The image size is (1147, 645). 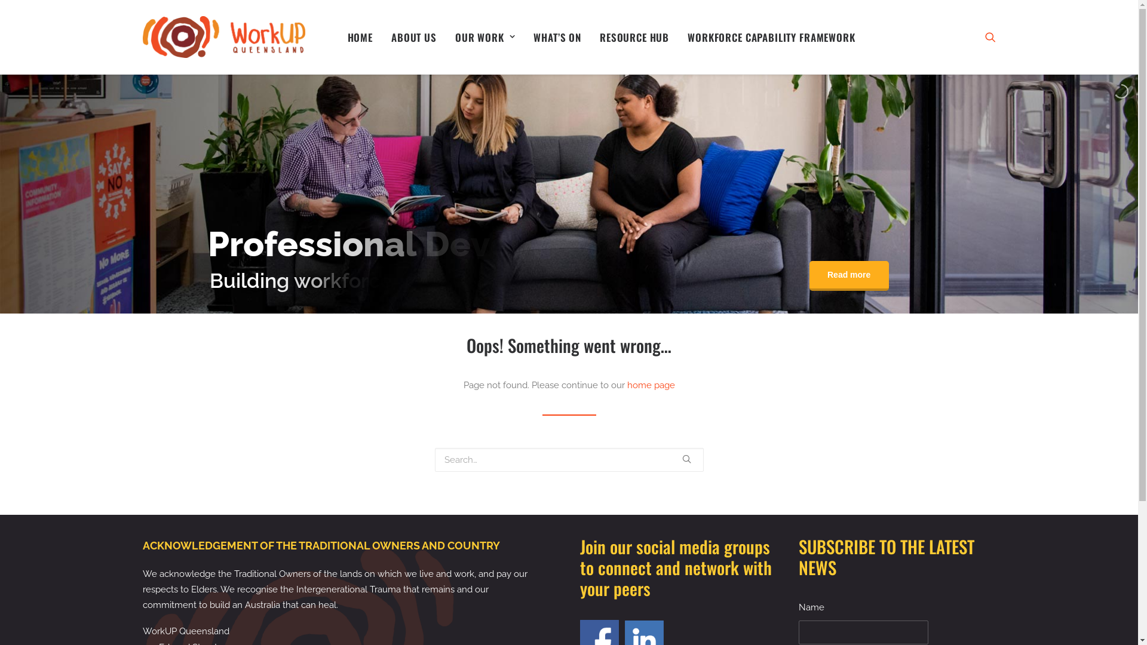 What do you see at coordinates (634, 37) in the screenshot?
I see `RESOURCE HUB` at bounding box center [634, 37].